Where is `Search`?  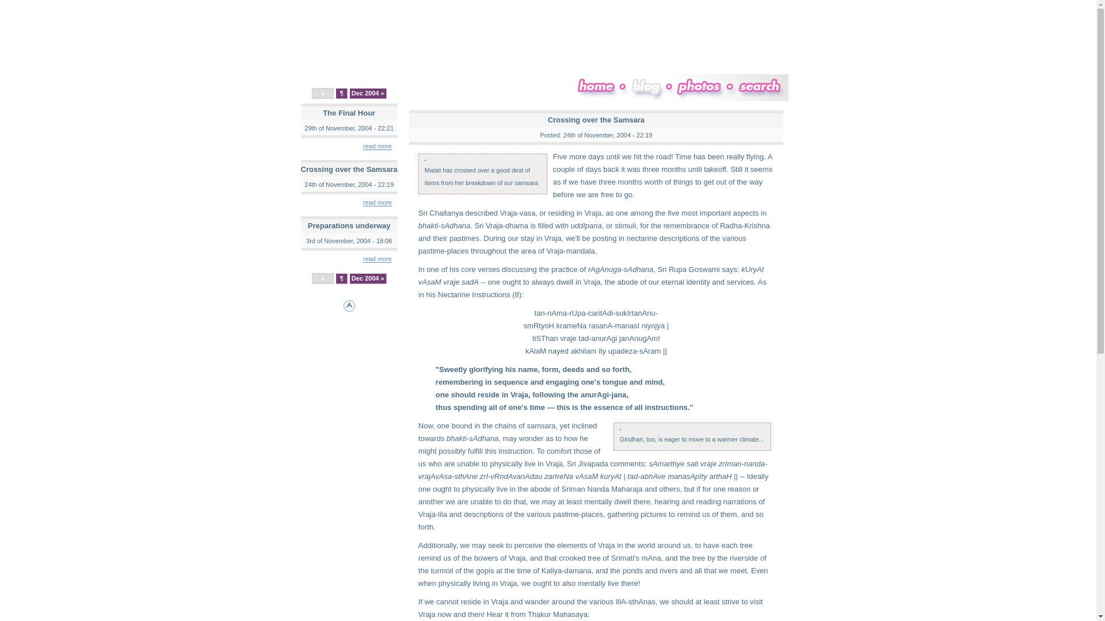 Search is located at coordinates (759, 125).